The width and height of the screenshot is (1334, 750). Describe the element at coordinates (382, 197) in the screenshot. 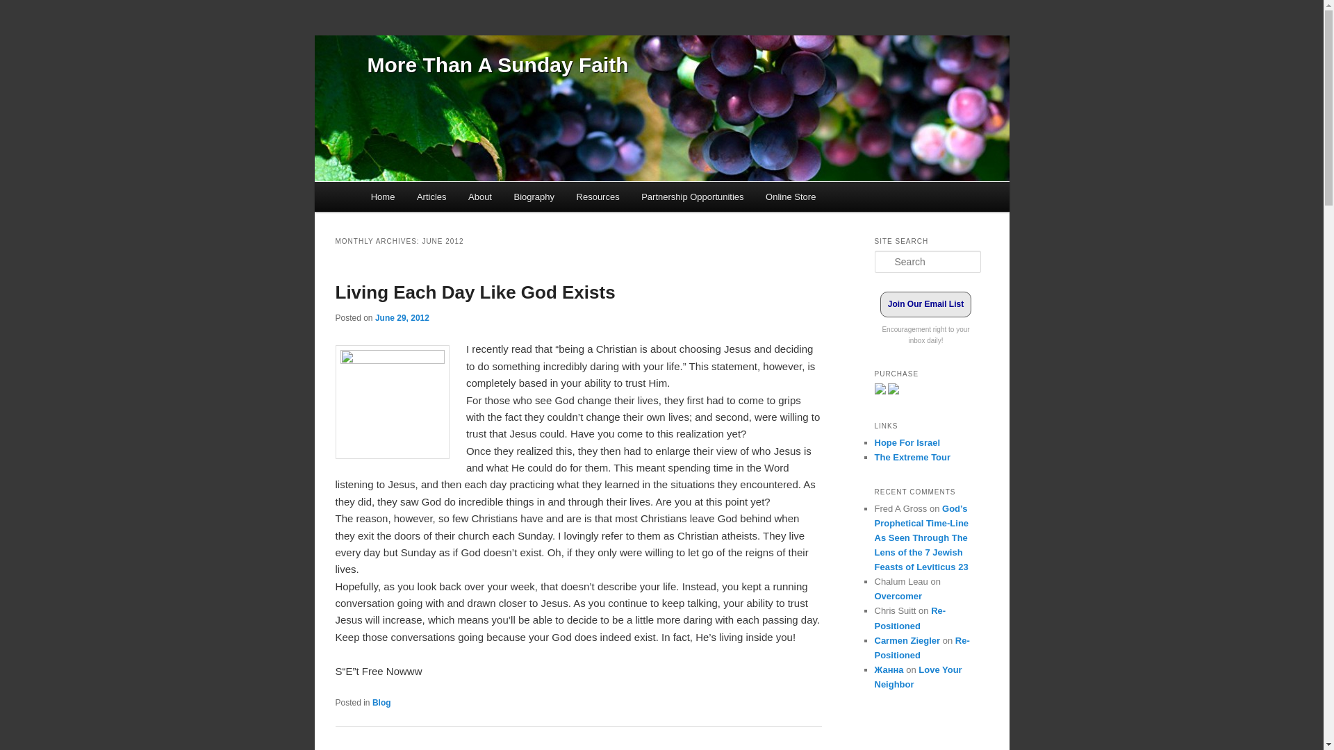

I see `Home` at that location.